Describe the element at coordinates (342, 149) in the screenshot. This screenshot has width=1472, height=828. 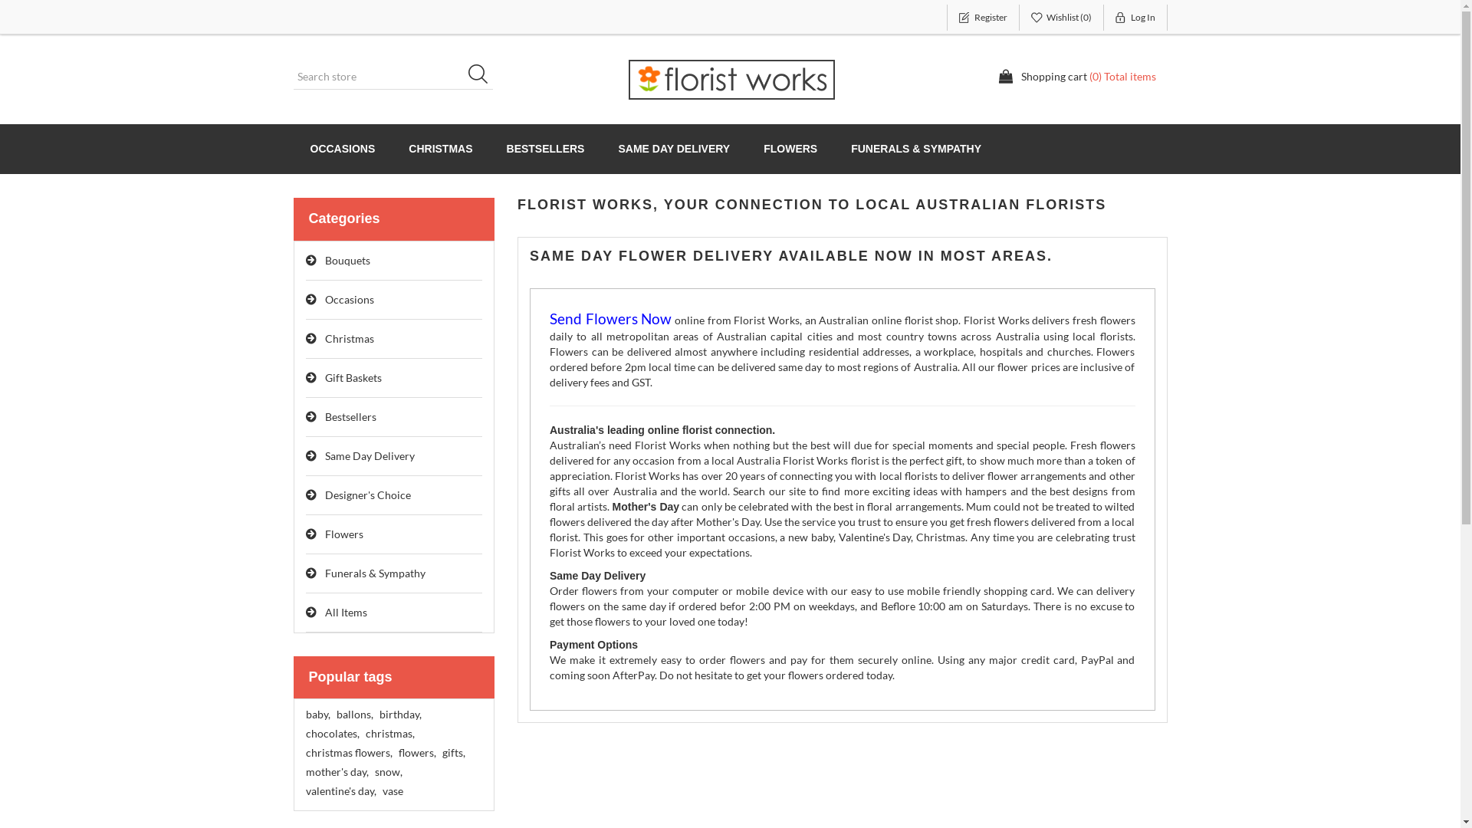
I see `OCCASIONS` at that location.